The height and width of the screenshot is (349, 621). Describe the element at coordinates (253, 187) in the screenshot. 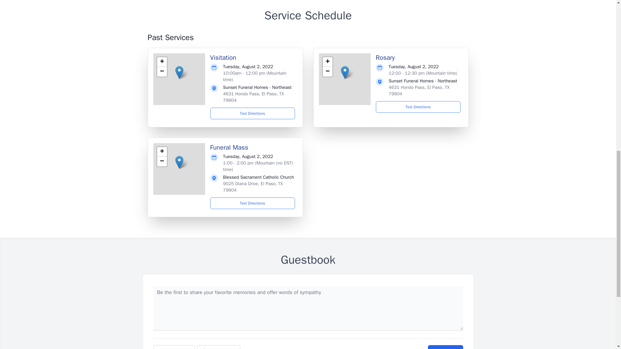

I see `9025 Diana Drive, El Paso, TX 79904` at that location.